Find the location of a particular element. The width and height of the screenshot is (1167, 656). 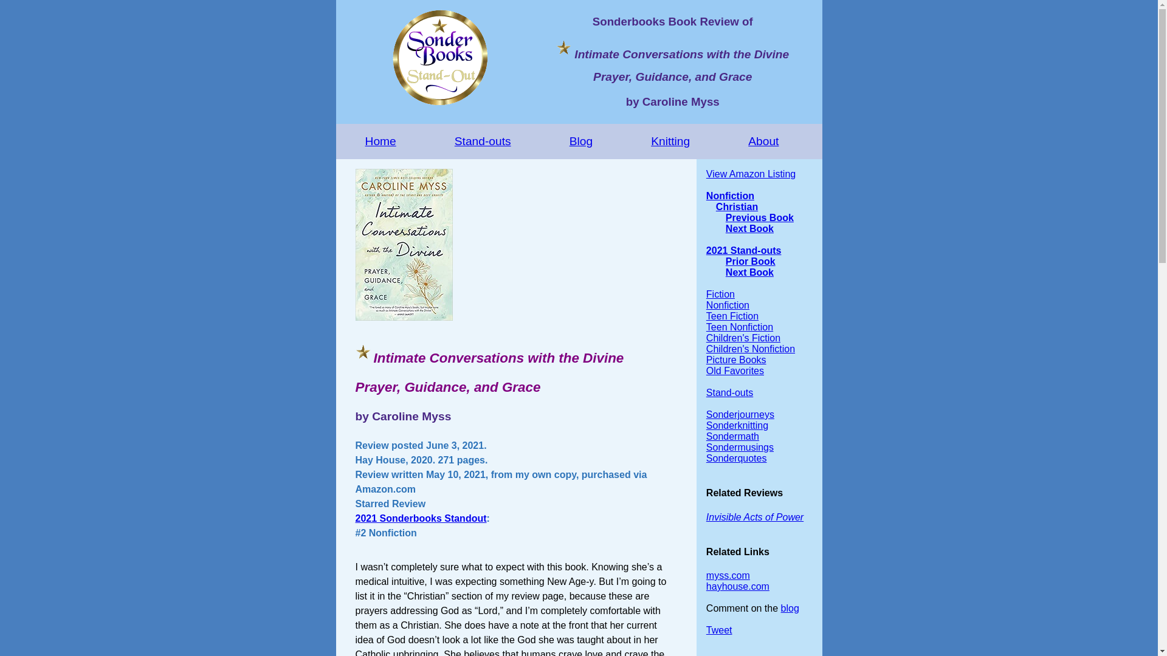

Tweet is located at coordinates (719, 630).